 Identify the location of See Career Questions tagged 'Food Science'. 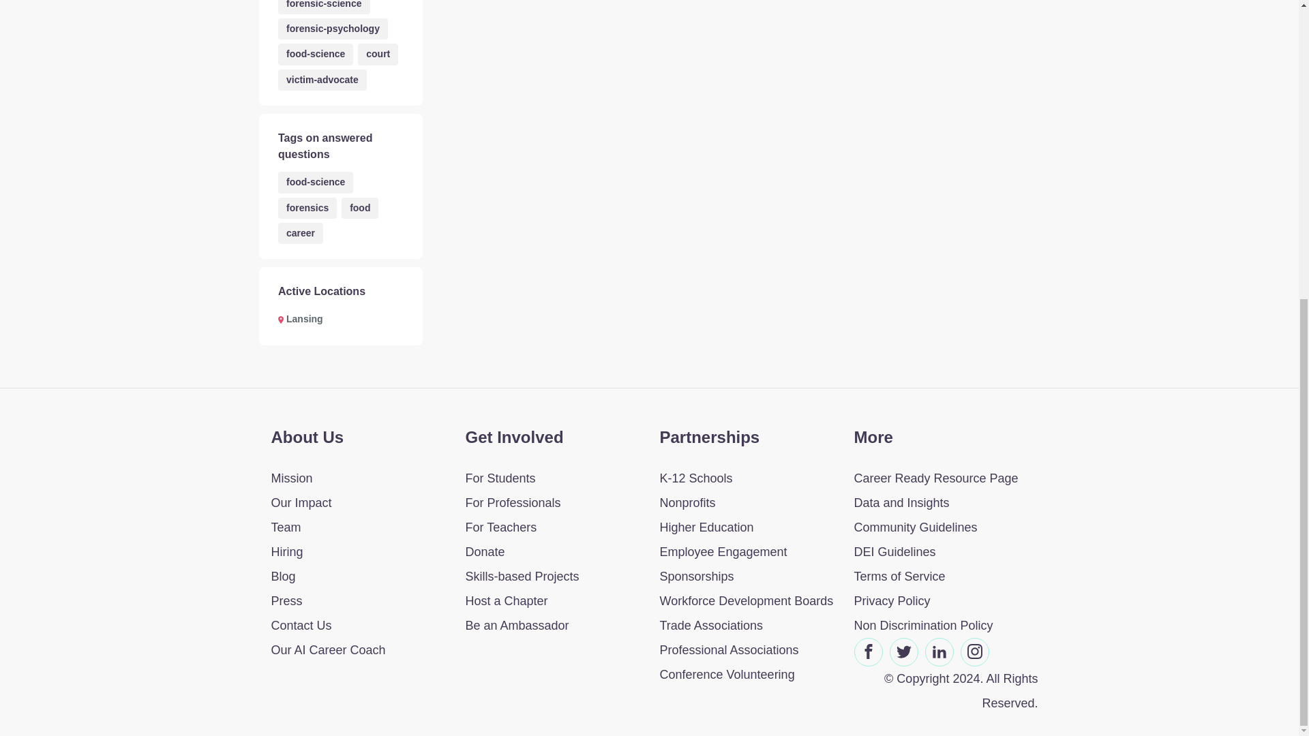
(315, 54).